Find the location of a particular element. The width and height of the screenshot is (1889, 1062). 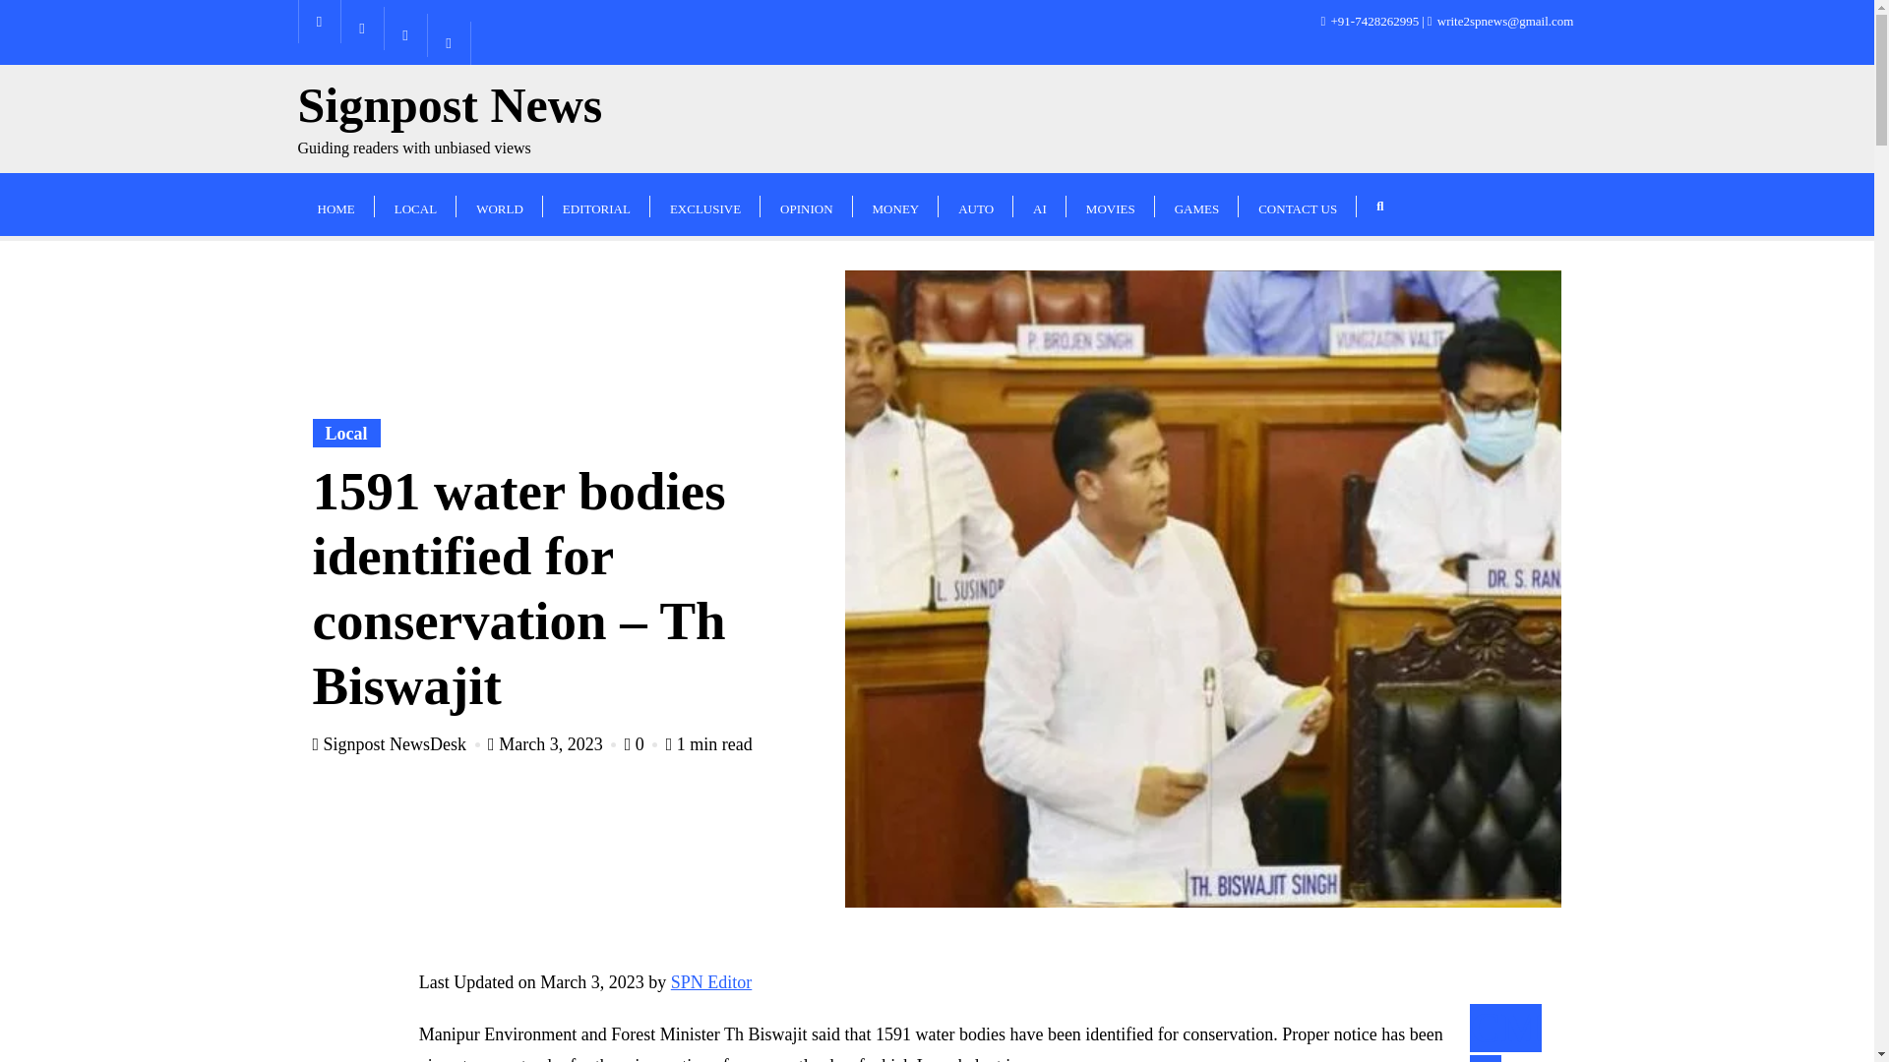

March 3, 2023 is located at coordinates (643, 743).